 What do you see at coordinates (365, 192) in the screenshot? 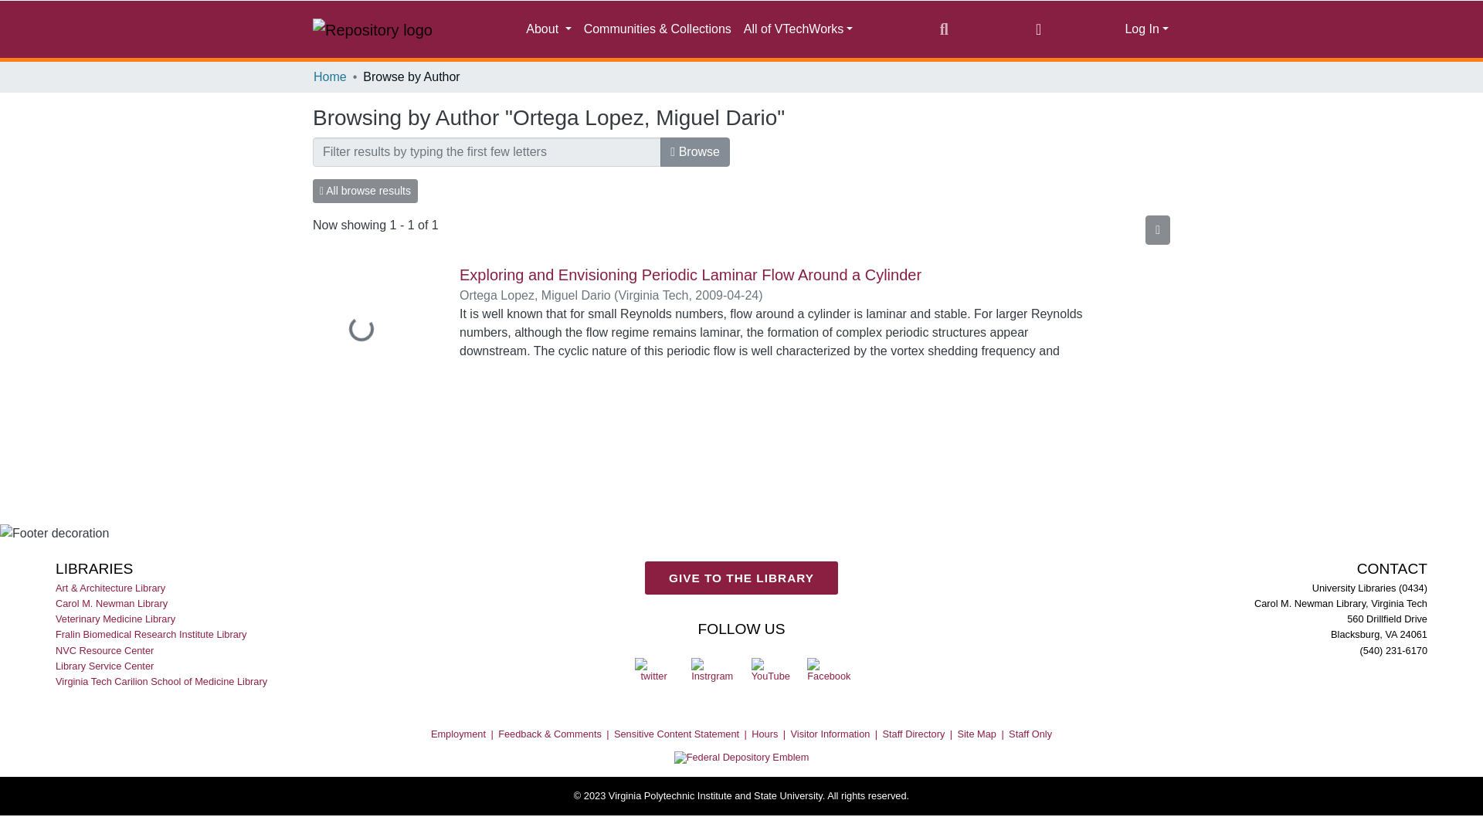
I see `All browse results` at bounding box center [365, 192].